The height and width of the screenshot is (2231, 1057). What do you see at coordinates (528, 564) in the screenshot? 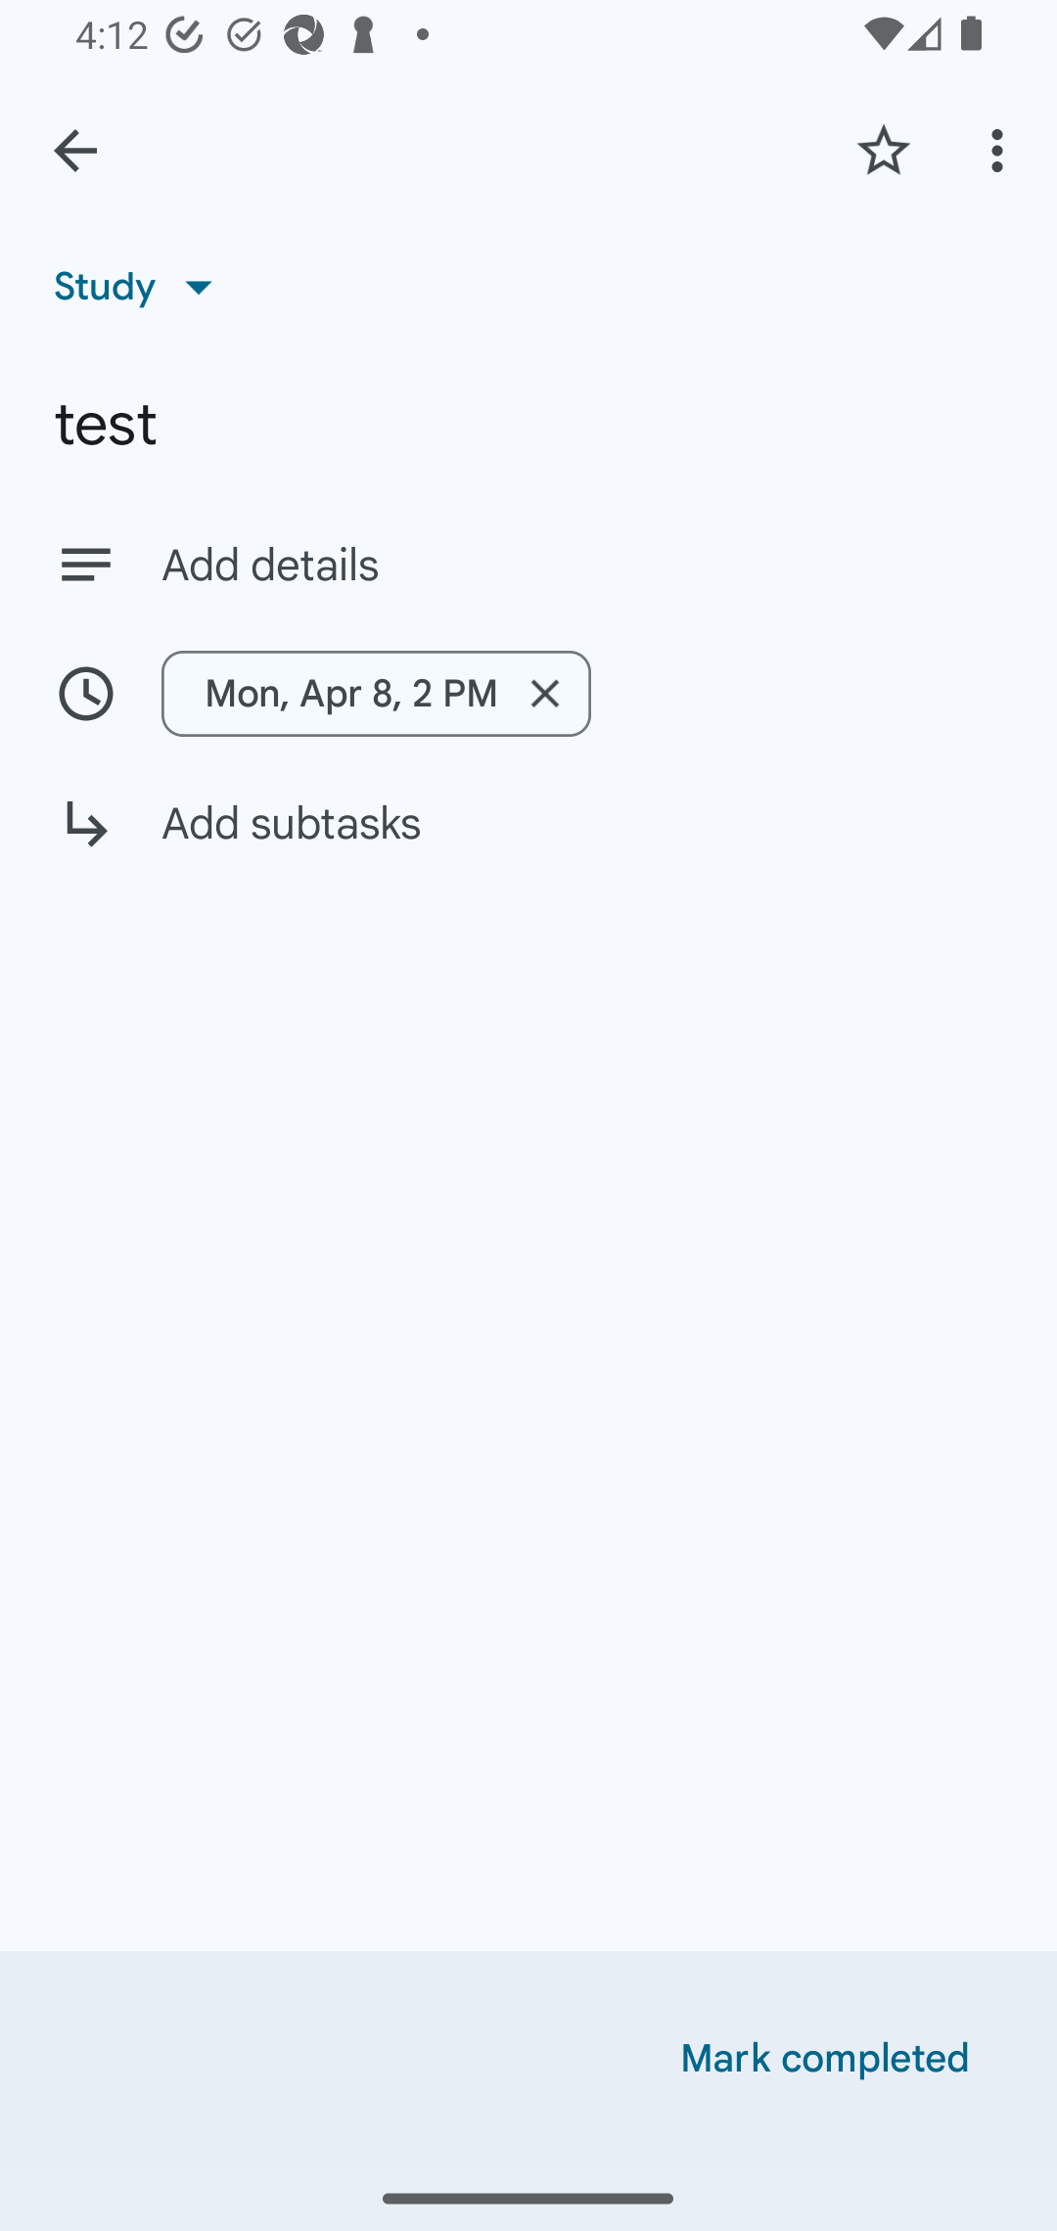
I see `Add details` at bounding box center [528, 564].